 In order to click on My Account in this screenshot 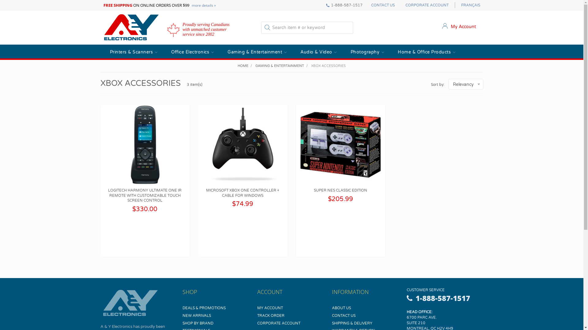, I will do `click(459, 27)`.